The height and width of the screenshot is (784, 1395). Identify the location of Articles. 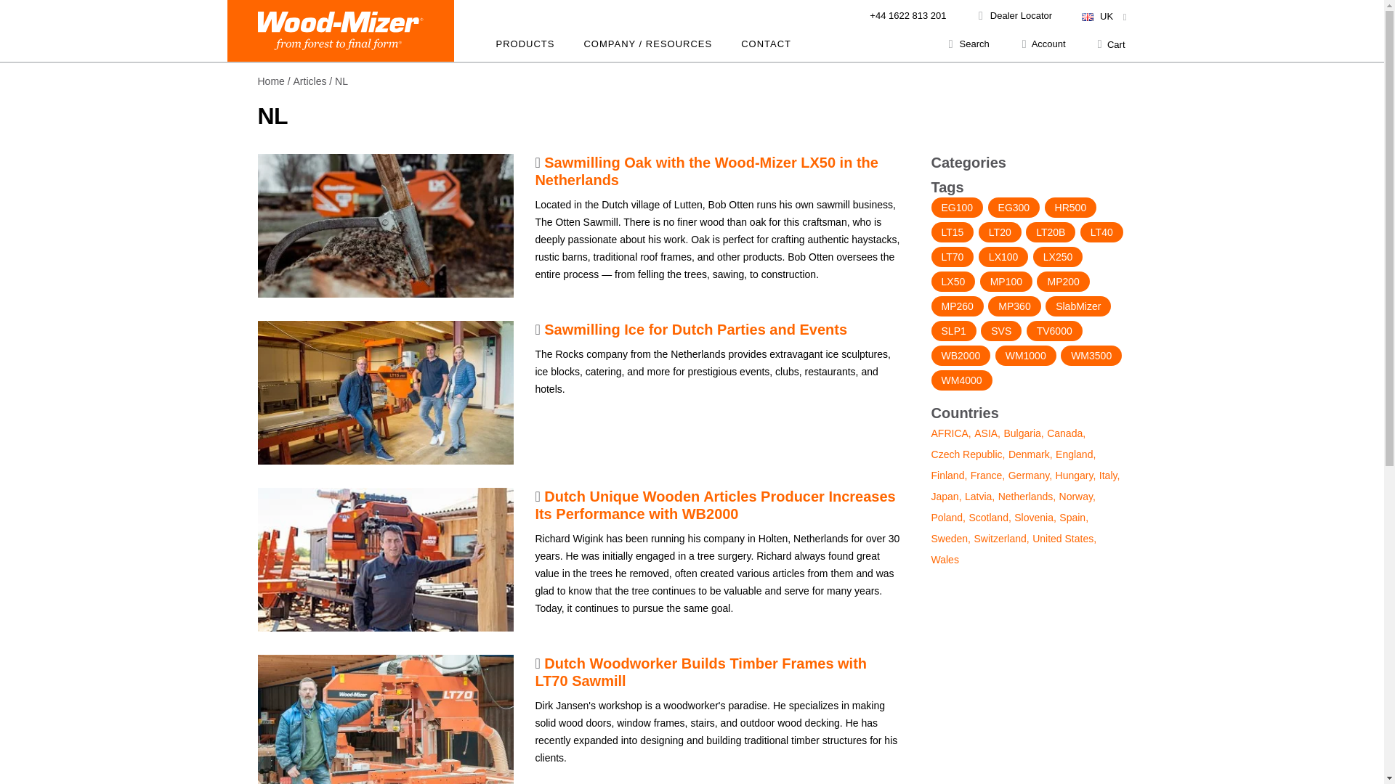
(310, 81).